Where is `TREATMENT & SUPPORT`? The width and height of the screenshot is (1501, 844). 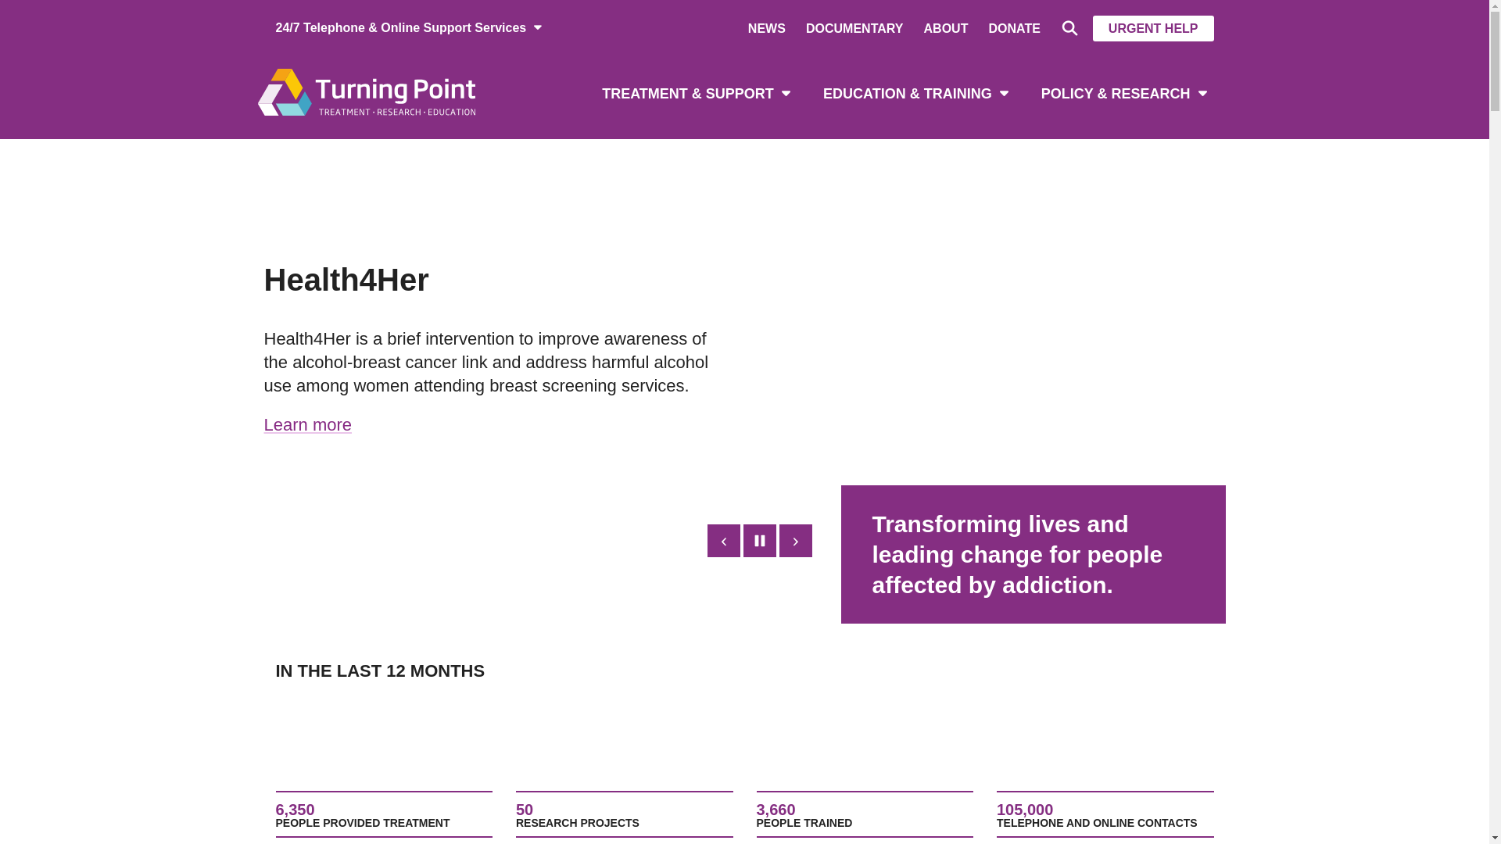
TREATMENT & SUPPORT is located at coordinates (696, 92).